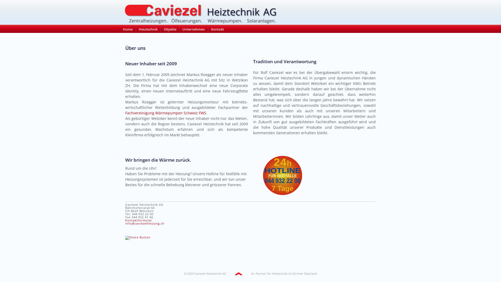  What do you see at coordinates (170, 30) in the screenshot?
I see `Objekte` at bounding box center [170, 30].